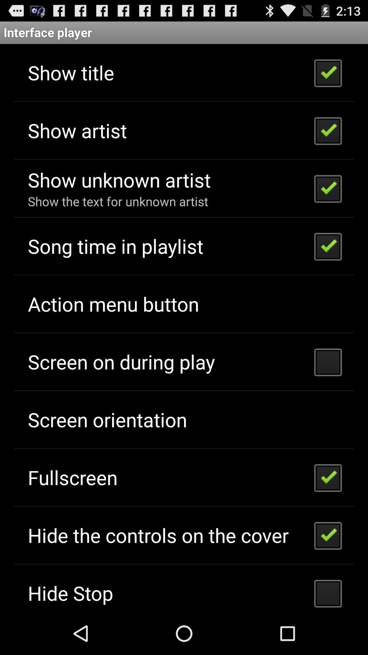  I want to click on choose the screen orientation, so click(107, 420).